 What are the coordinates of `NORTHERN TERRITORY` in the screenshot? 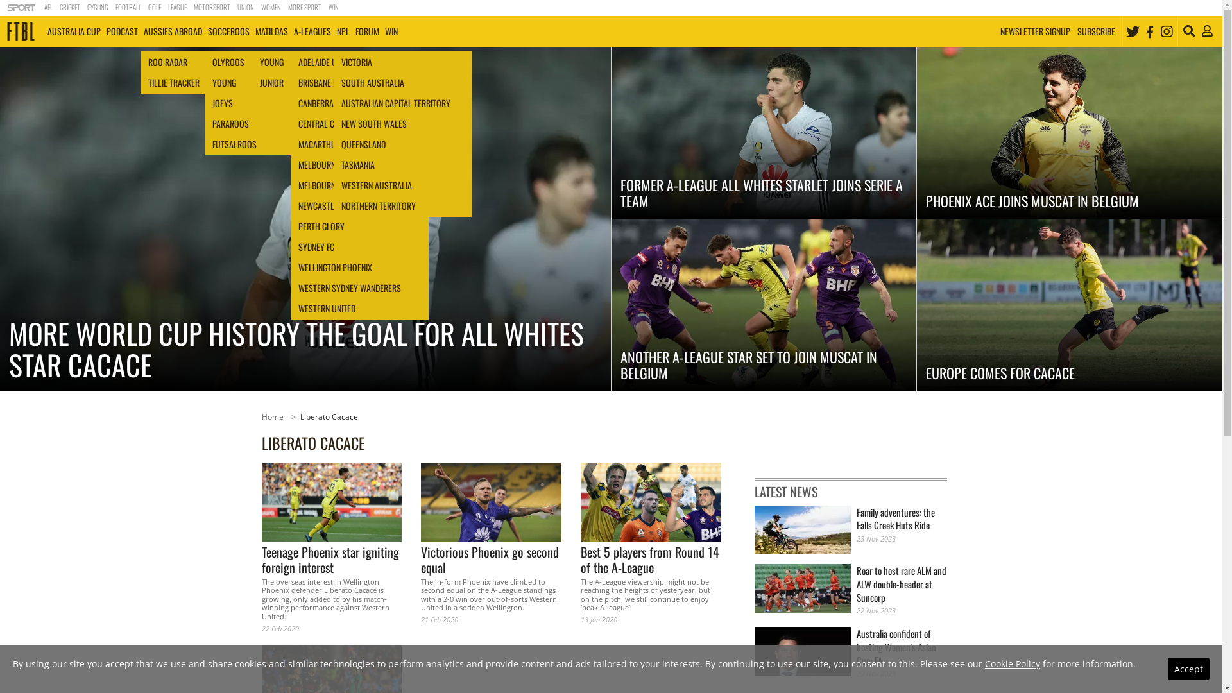 It's located at (403, 206).